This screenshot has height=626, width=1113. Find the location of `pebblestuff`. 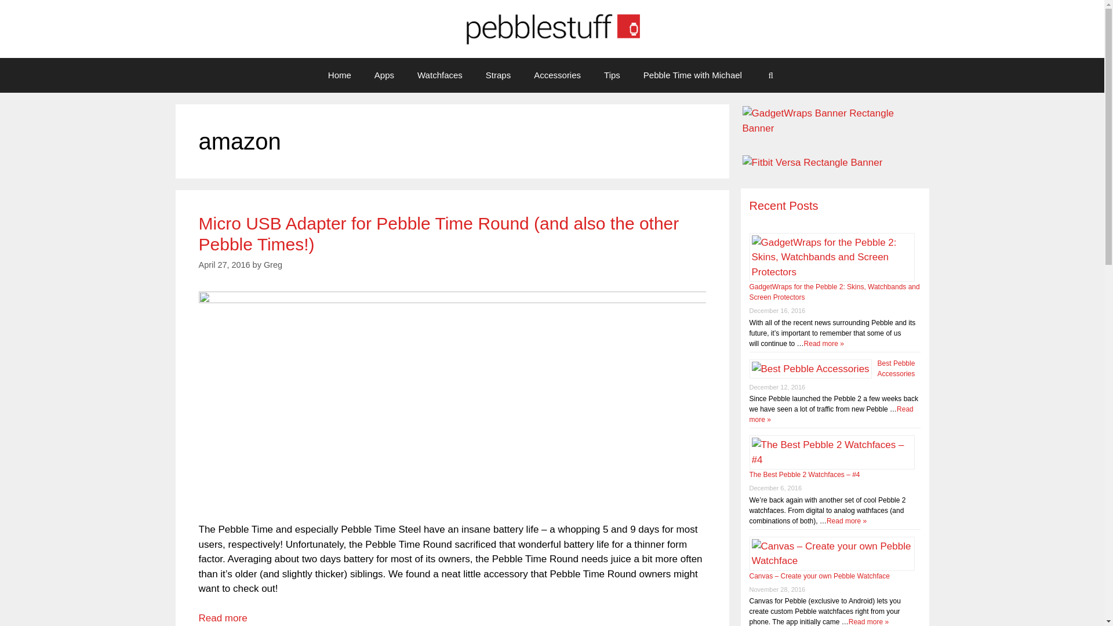

pebblestuff is located at coordinates (552, 29).